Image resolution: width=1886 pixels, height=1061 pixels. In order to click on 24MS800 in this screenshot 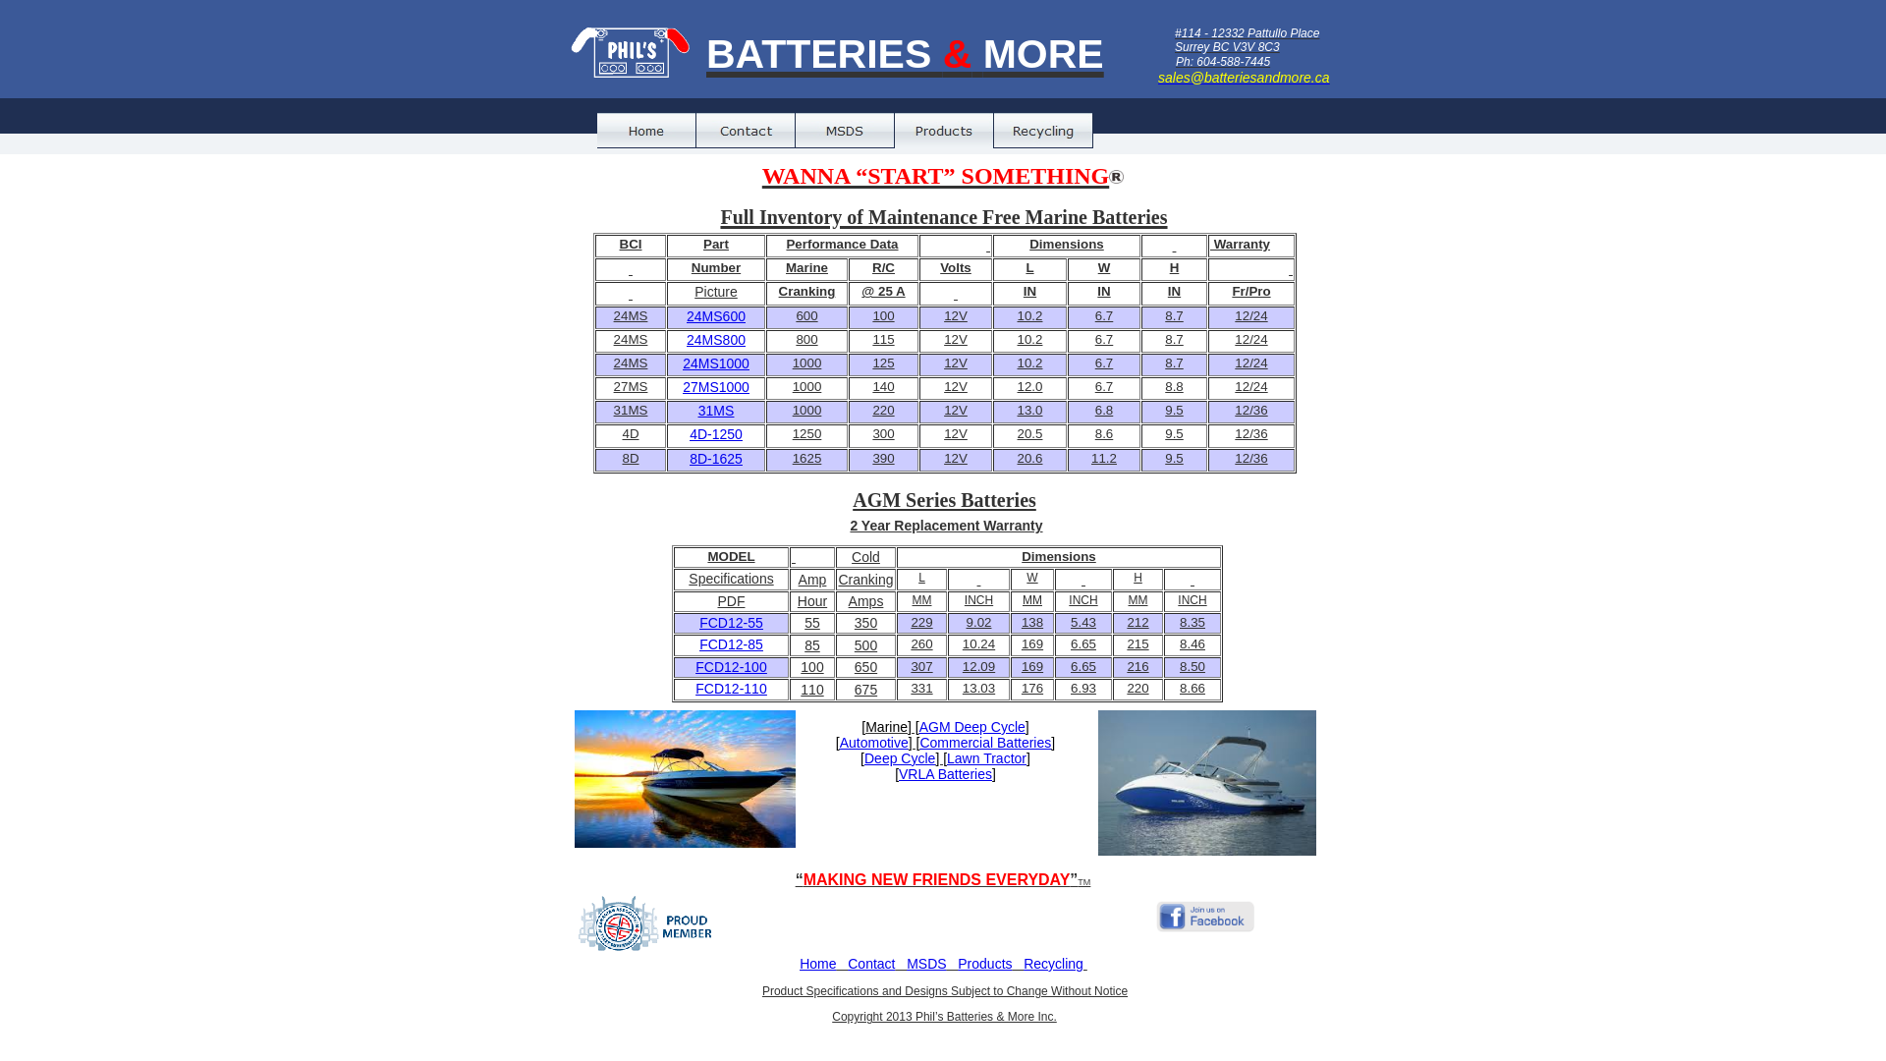, I will do `click(716, 340)`.